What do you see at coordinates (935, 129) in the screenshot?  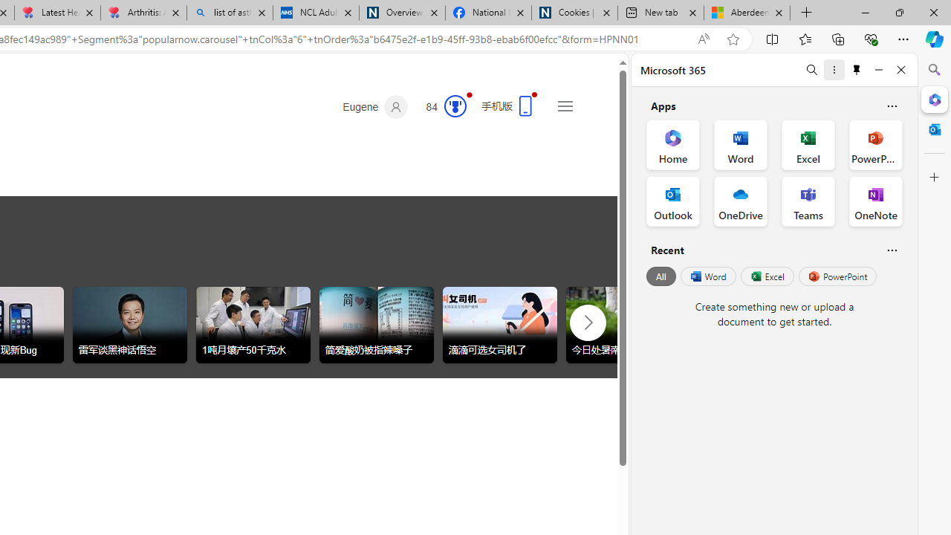 I see `Close Outlook pane` at bounding box center [935, 129].